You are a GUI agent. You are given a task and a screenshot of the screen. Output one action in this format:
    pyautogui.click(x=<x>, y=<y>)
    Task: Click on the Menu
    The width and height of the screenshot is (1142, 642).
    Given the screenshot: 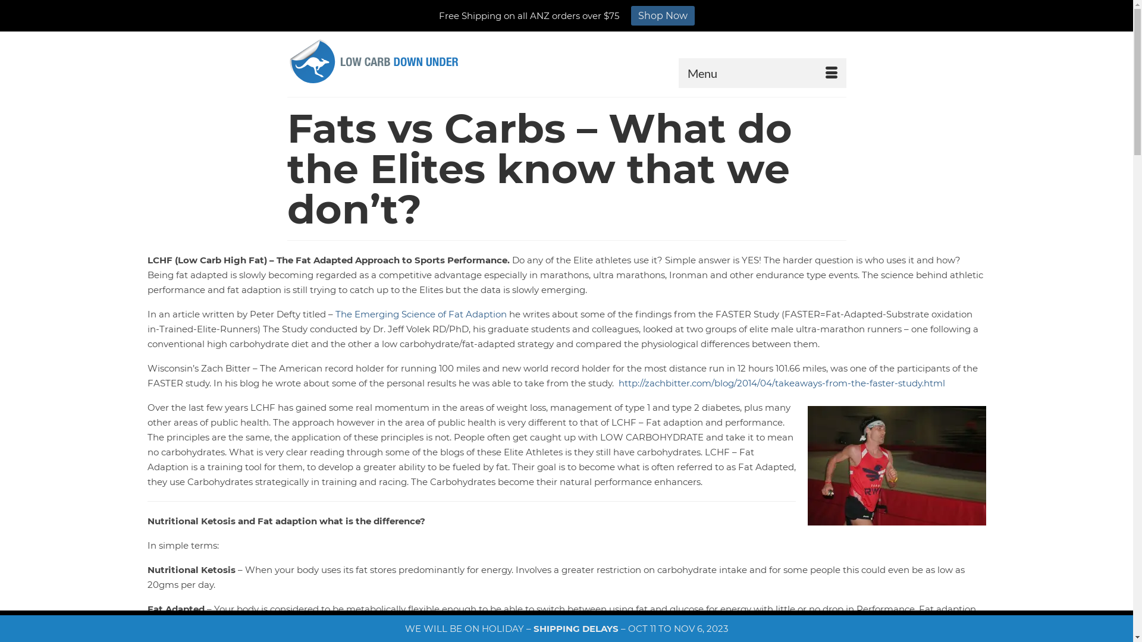 What is the action you would take?
    pyautogui.click(x=762, y=73)
    